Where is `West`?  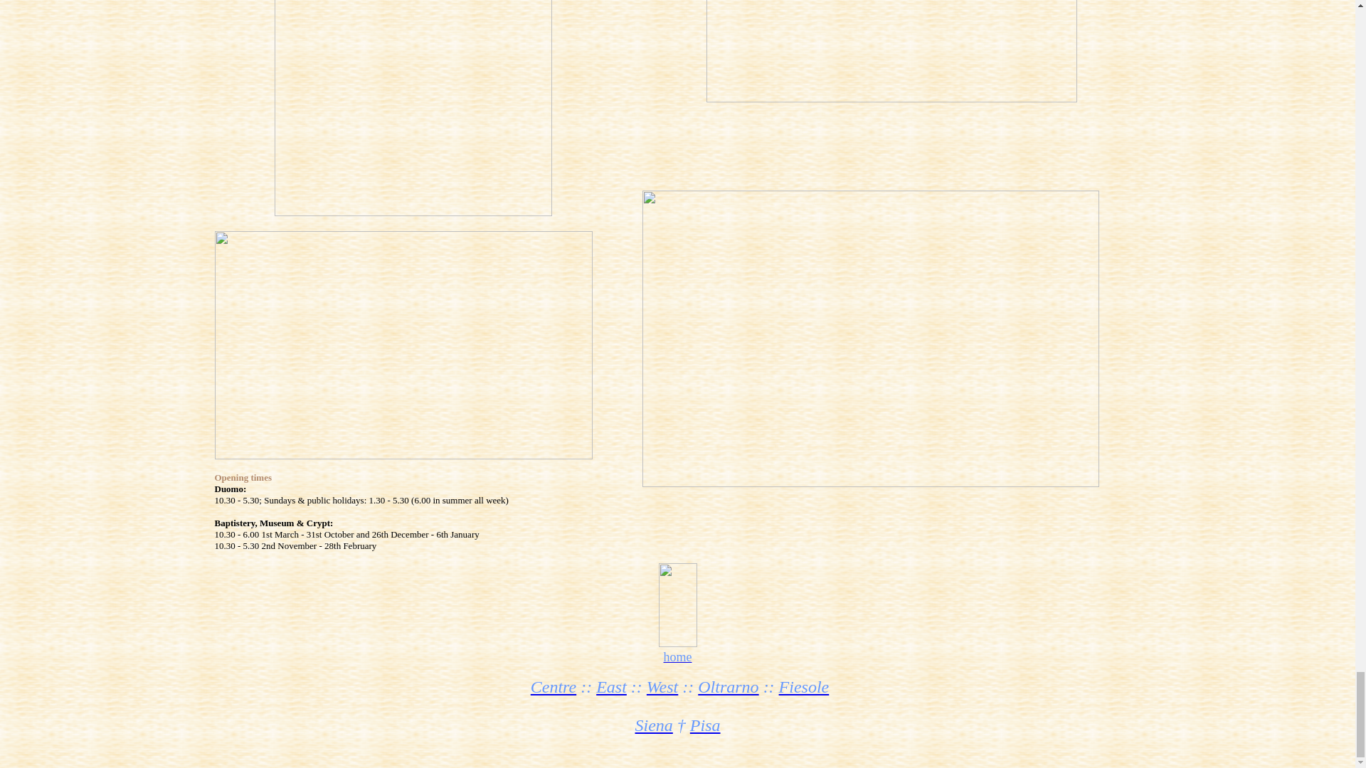
West is located at coordinates (662, 686).